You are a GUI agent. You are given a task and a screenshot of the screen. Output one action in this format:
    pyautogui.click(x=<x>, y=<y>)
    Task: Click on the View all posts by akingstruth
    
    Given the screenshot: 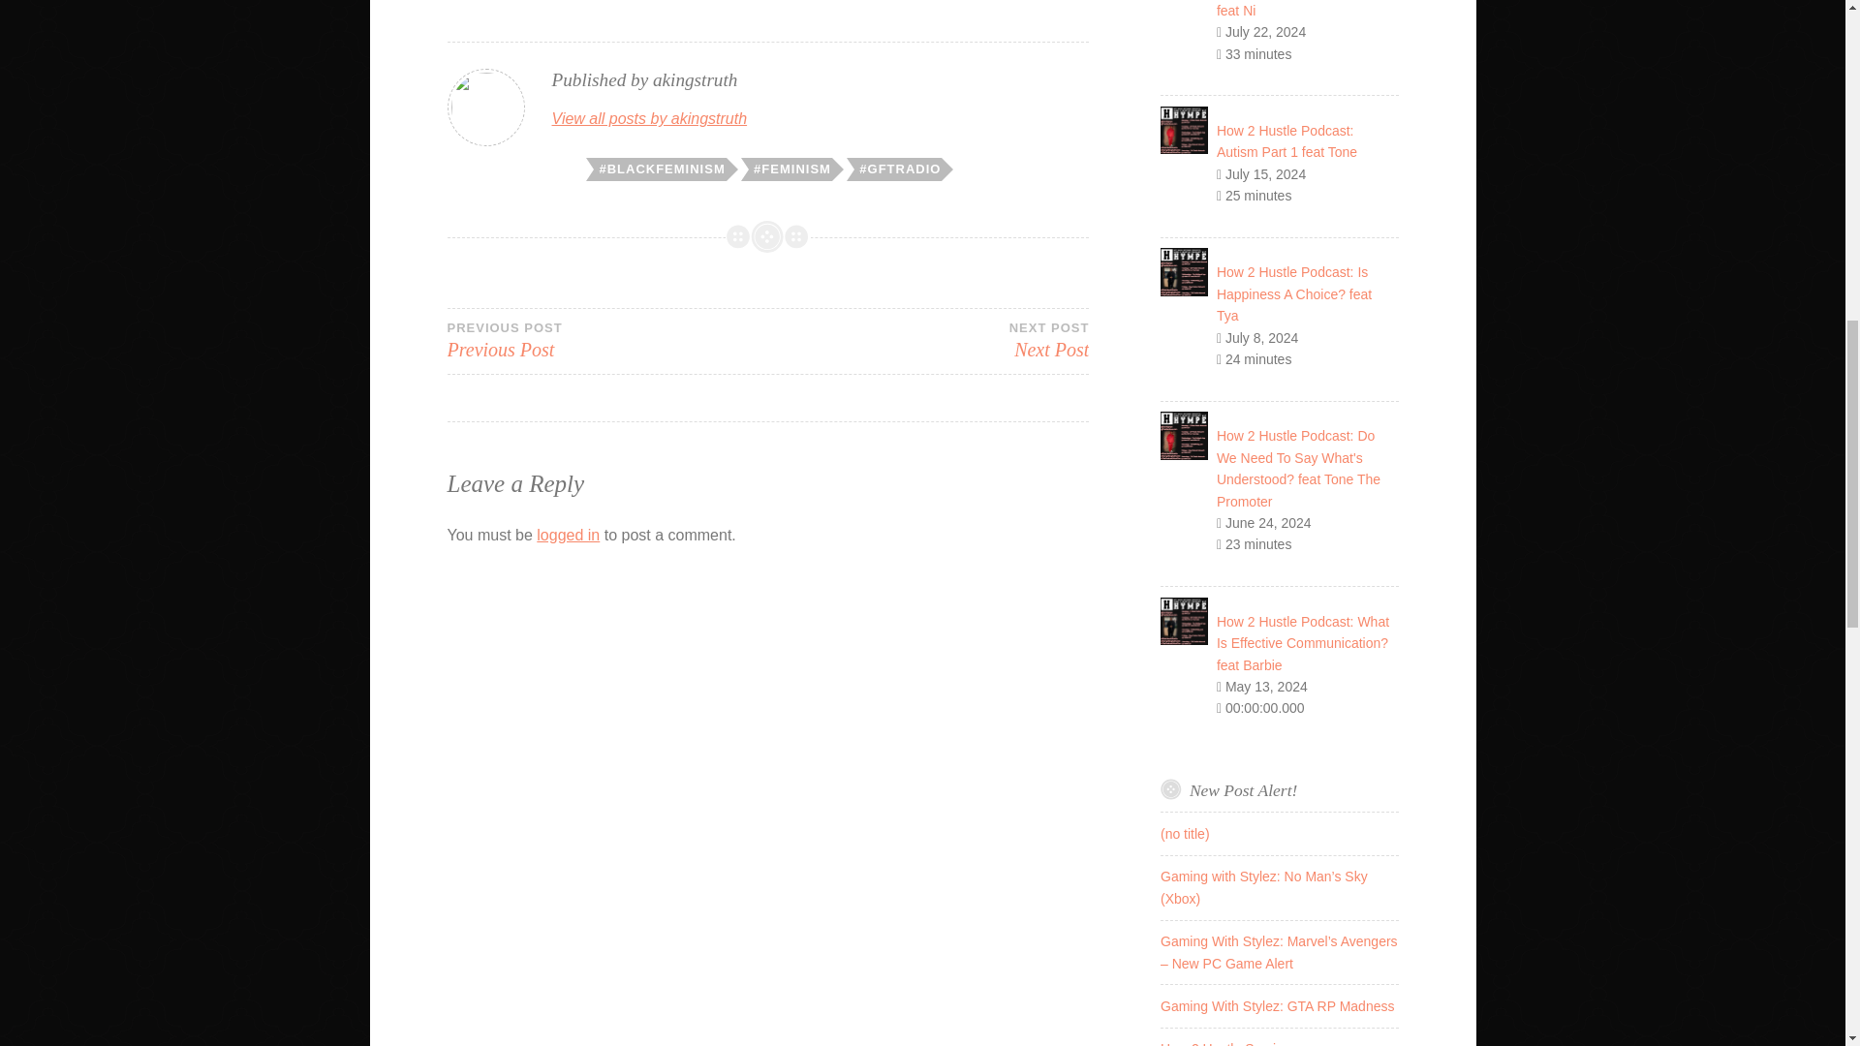 What is the action you would take?
    pyautogui.click(x=1294, y=293)
    